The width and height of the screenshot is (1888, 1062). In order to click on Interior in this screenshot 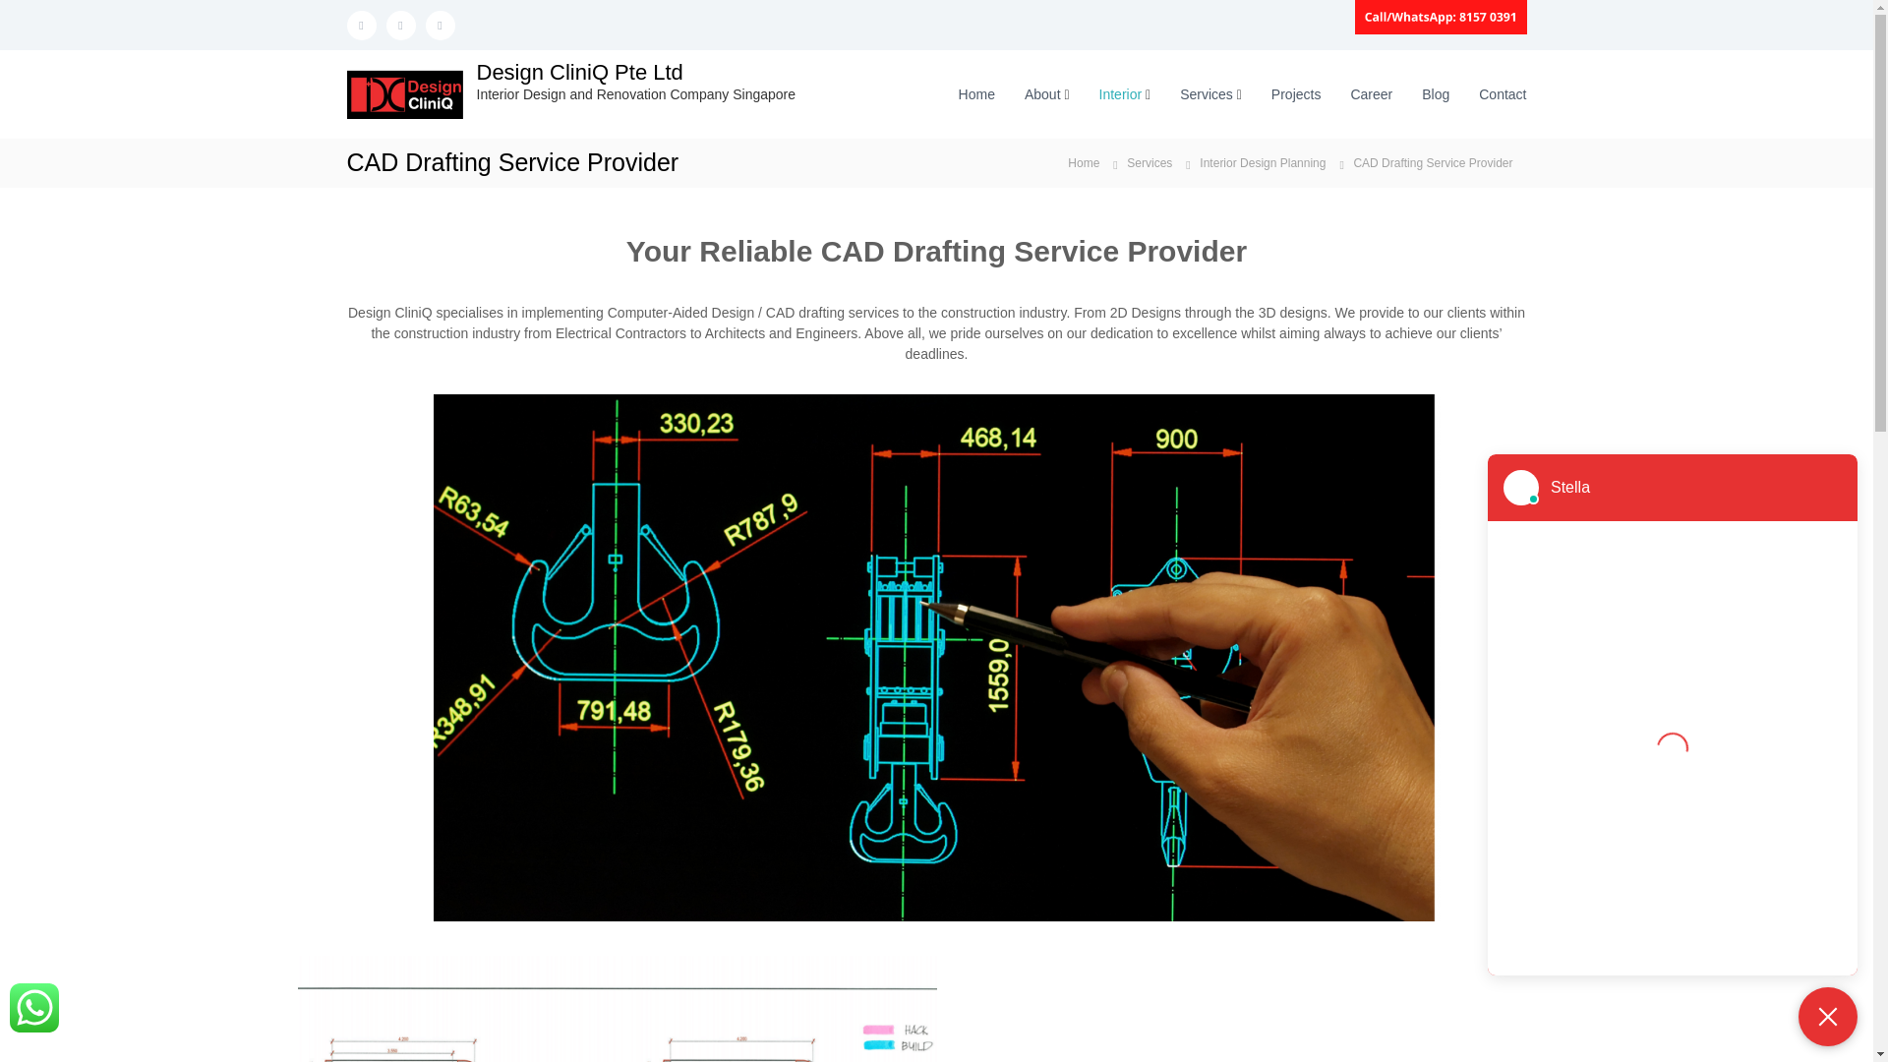, I will do `click(1120, 93)`.